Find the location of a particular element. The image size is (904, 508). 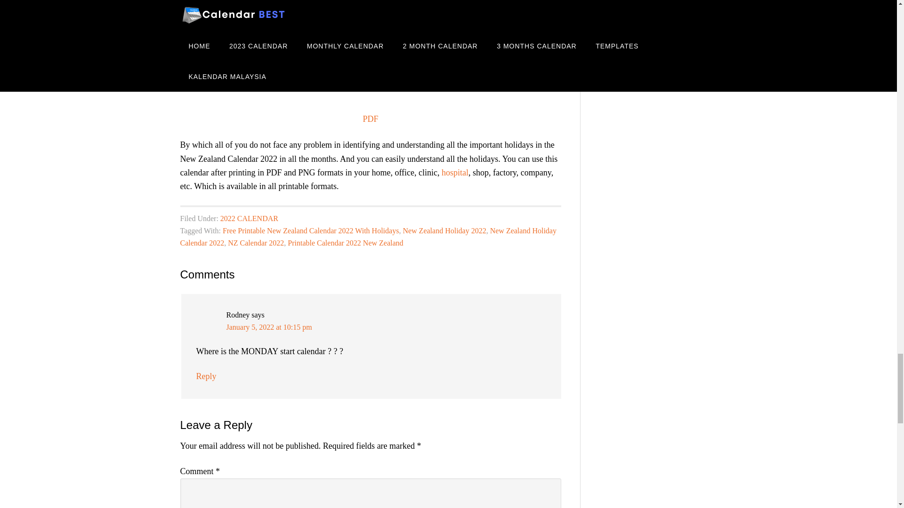

Printable Calendar 2022 New Zealand is located at coordinates (345, 243).